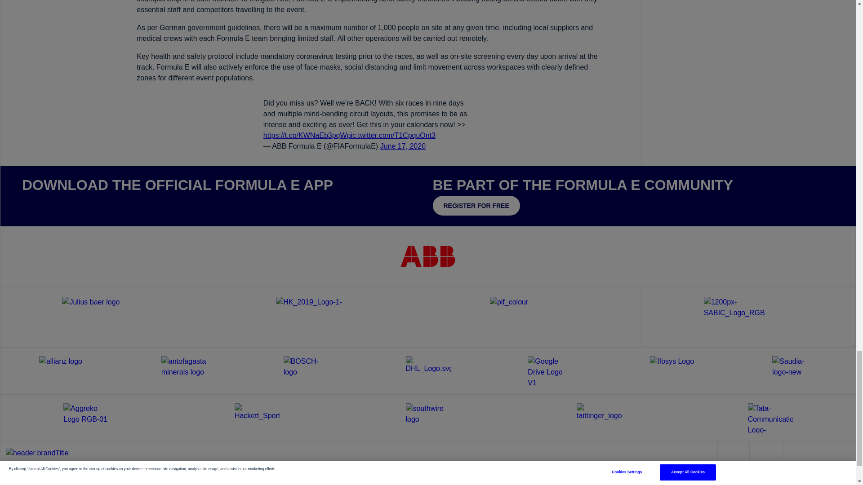  Describe the element at coordinates (428, 256) in the screenshot. I see `Title Partner` at that location.